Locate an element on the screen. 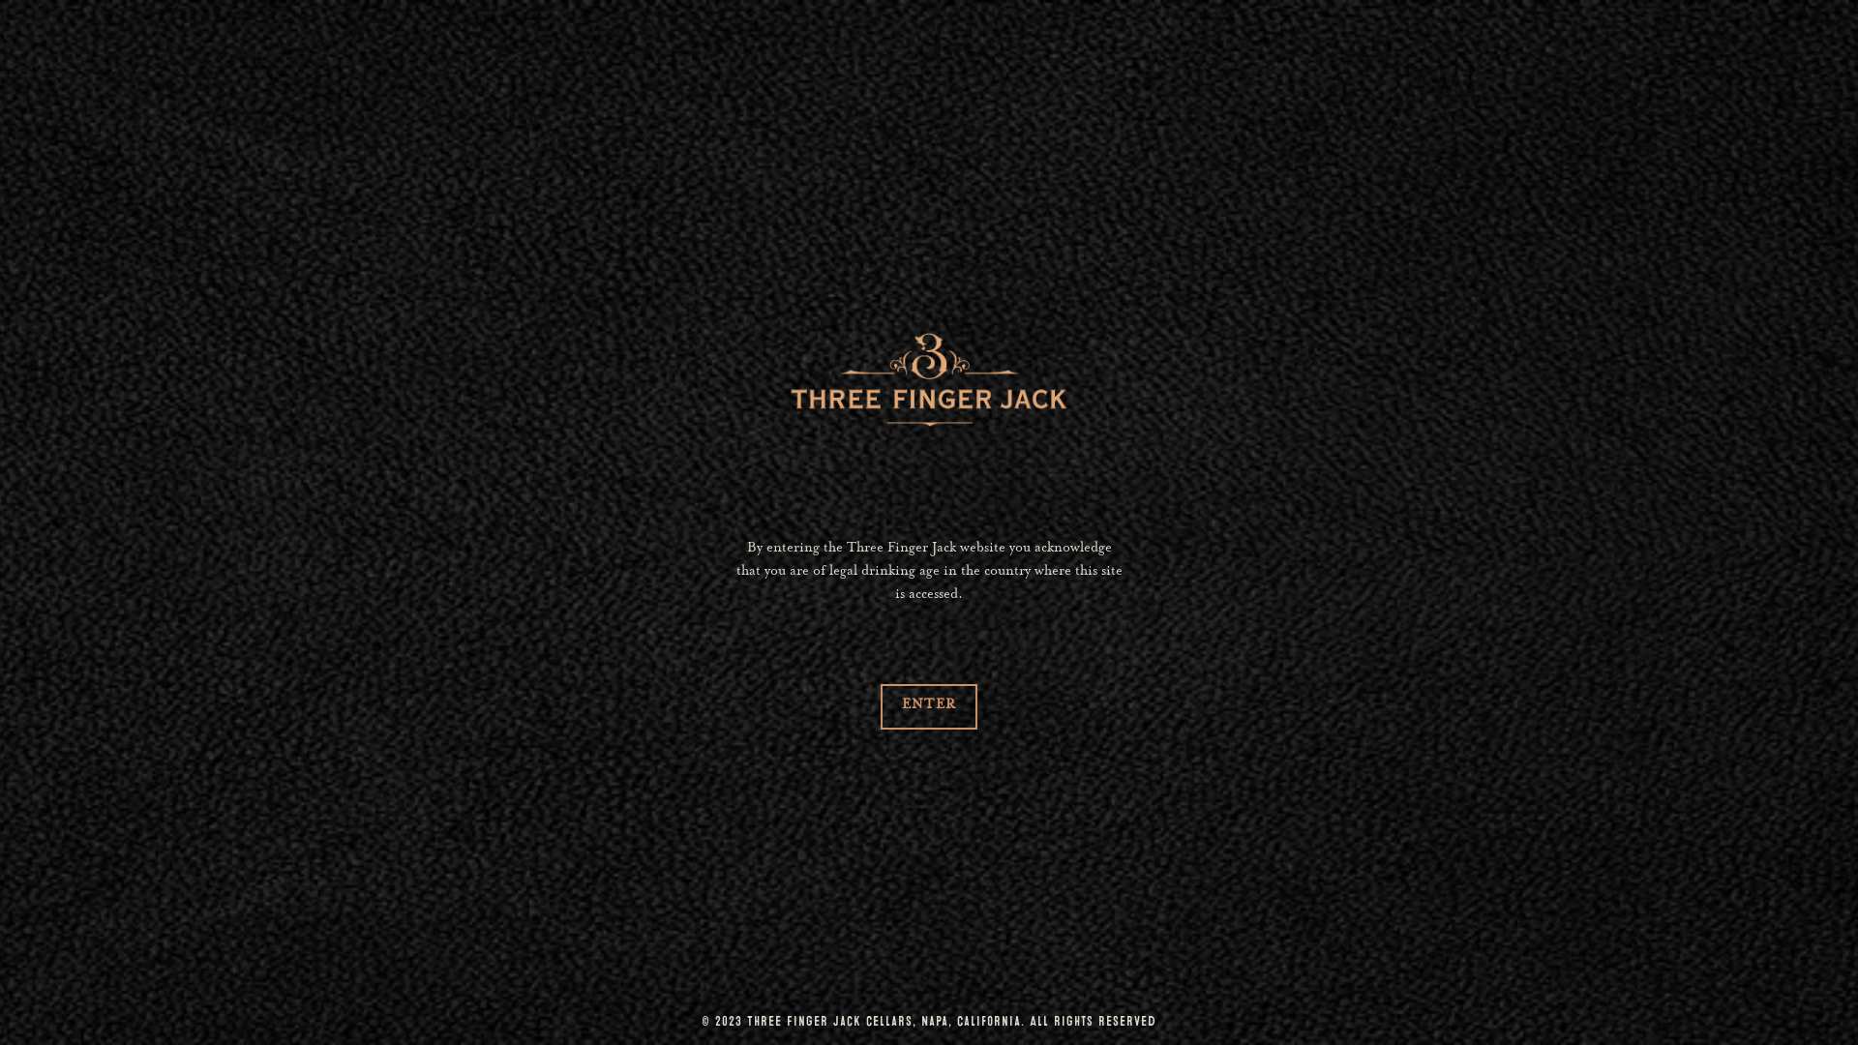 The height and width of the screenshot is (1045, 1858). THE WINE is located at coordinates (739, 45).